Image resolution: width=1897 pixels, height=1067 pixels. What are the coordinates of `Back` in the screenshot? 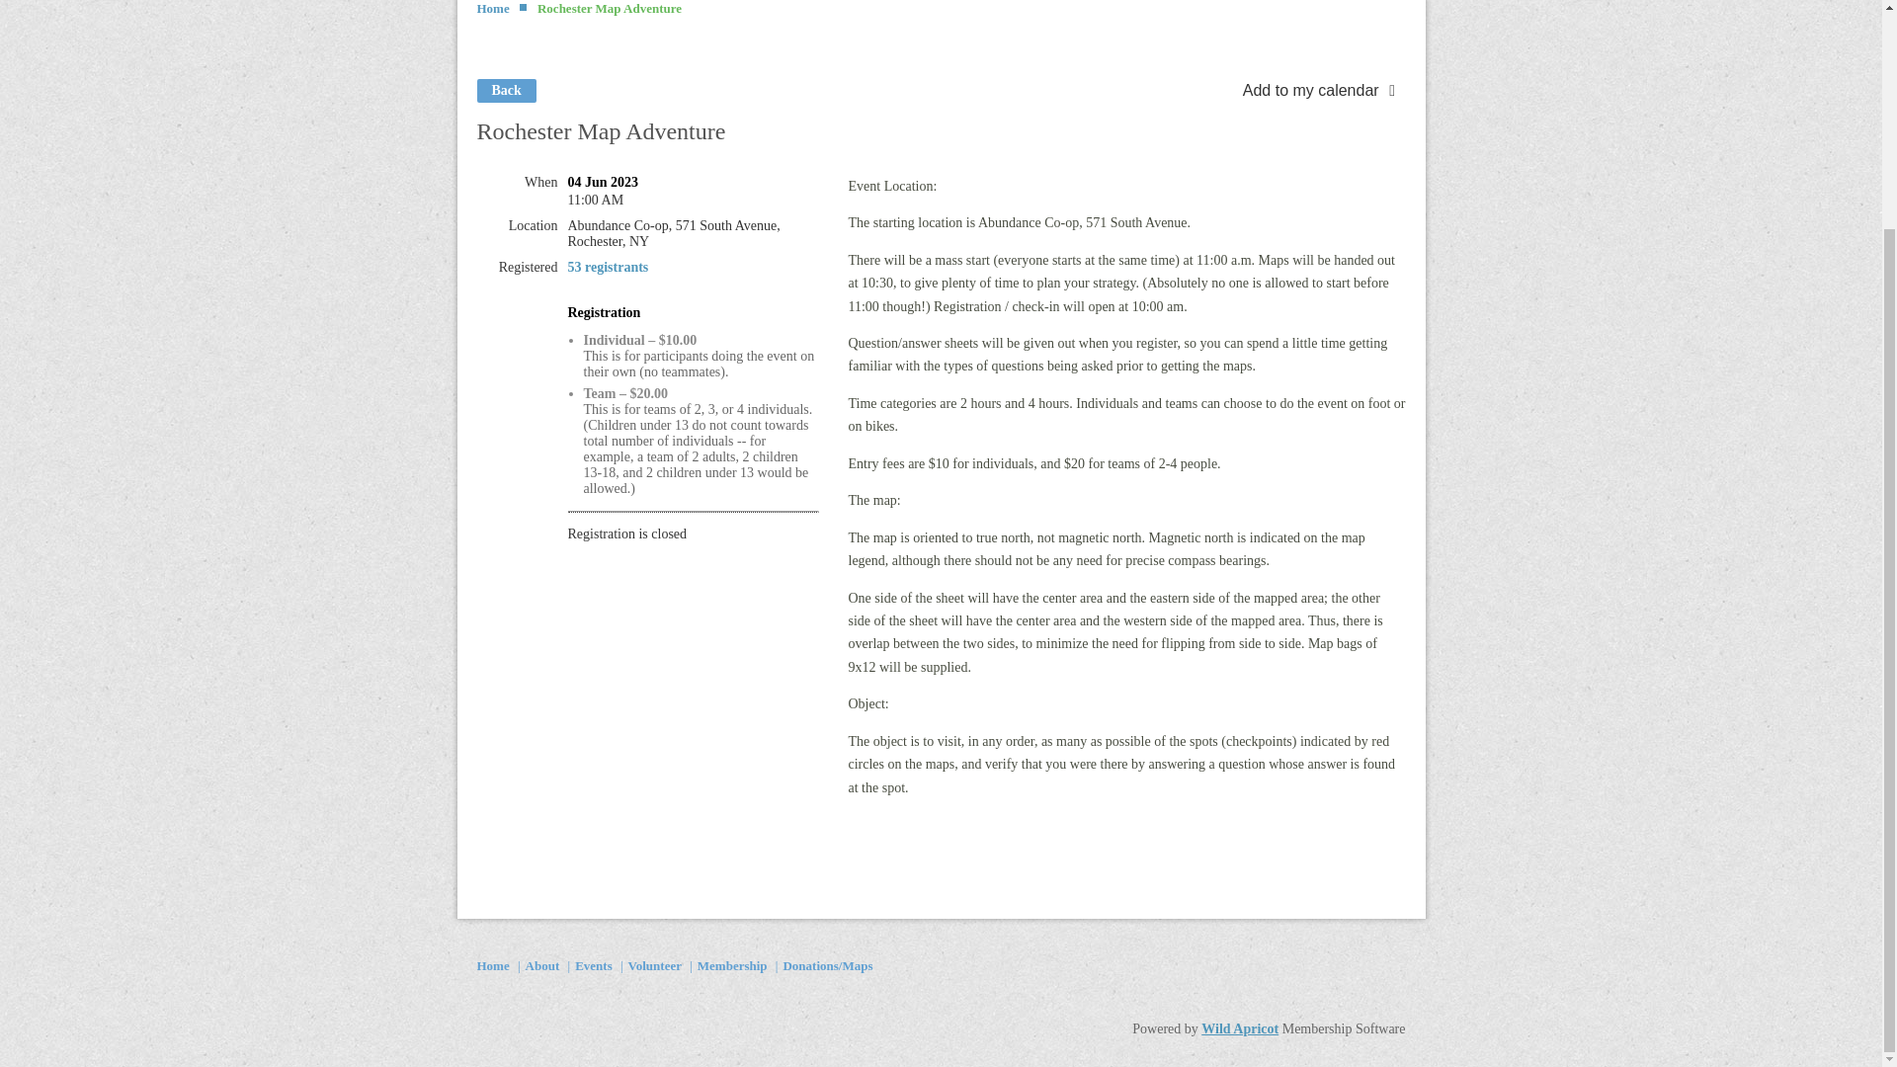 It's located at (505, 90).